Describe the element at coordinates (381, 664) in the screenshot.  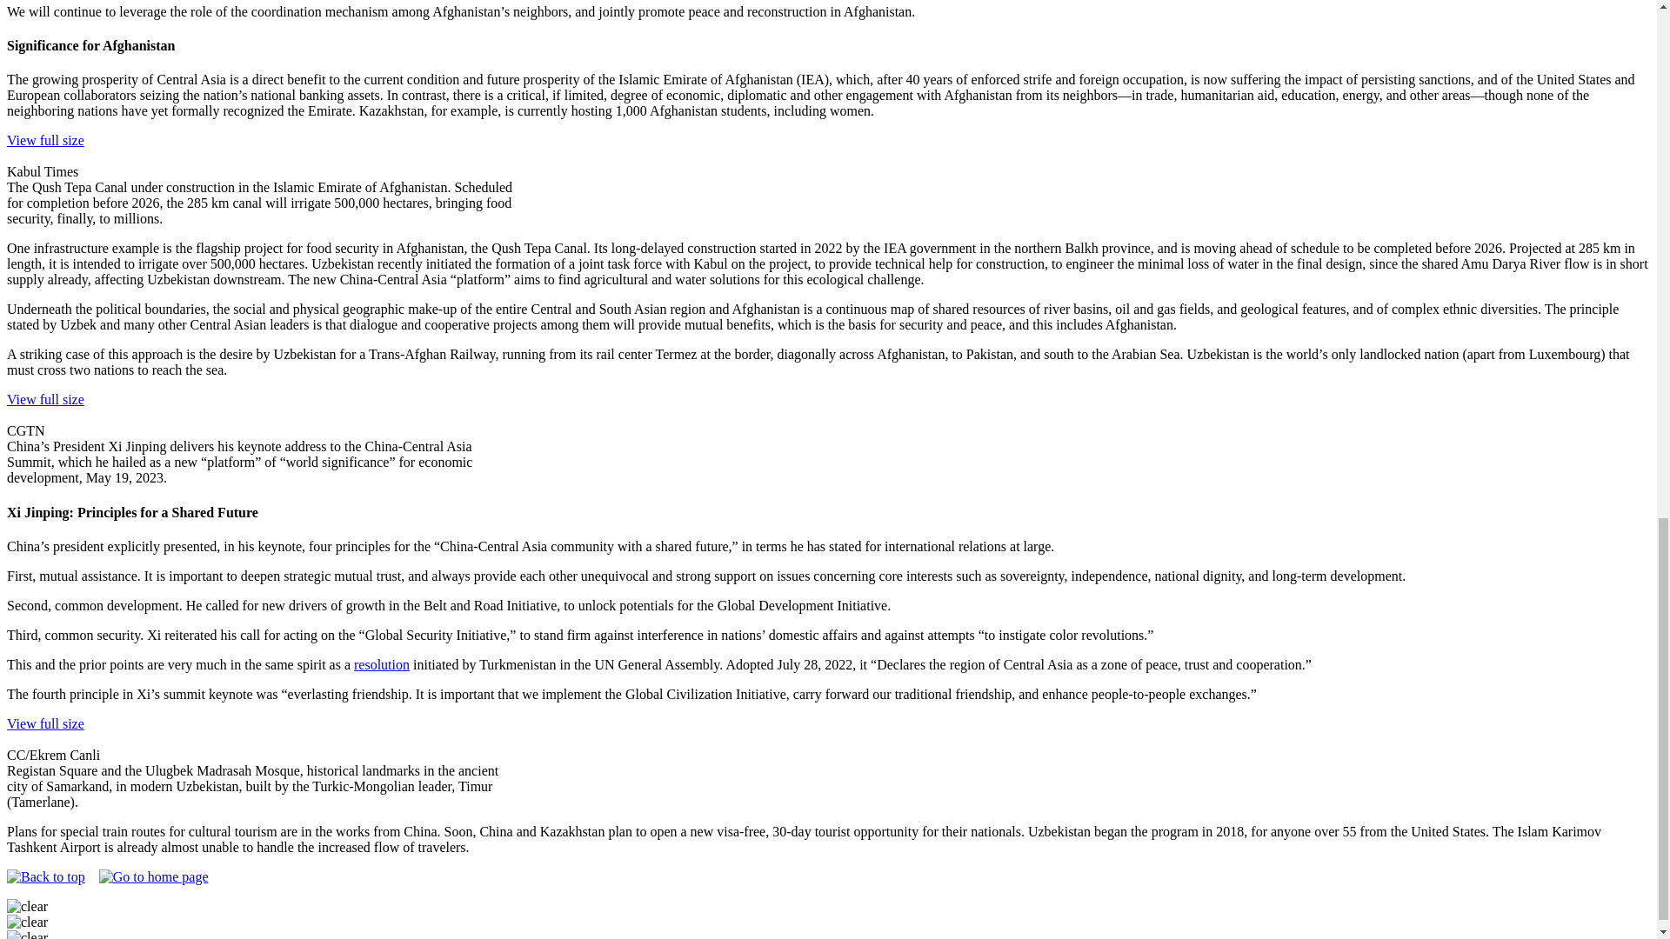
I see `resolution` at that location.